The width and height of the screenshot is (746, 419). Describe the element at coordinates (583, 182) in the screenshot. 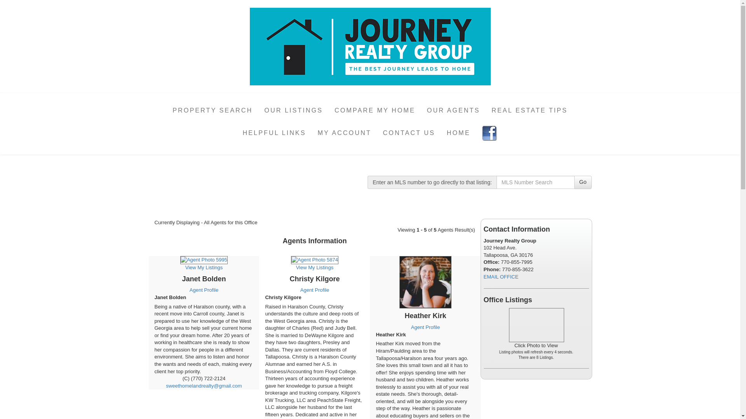

I see `Go` at that location.